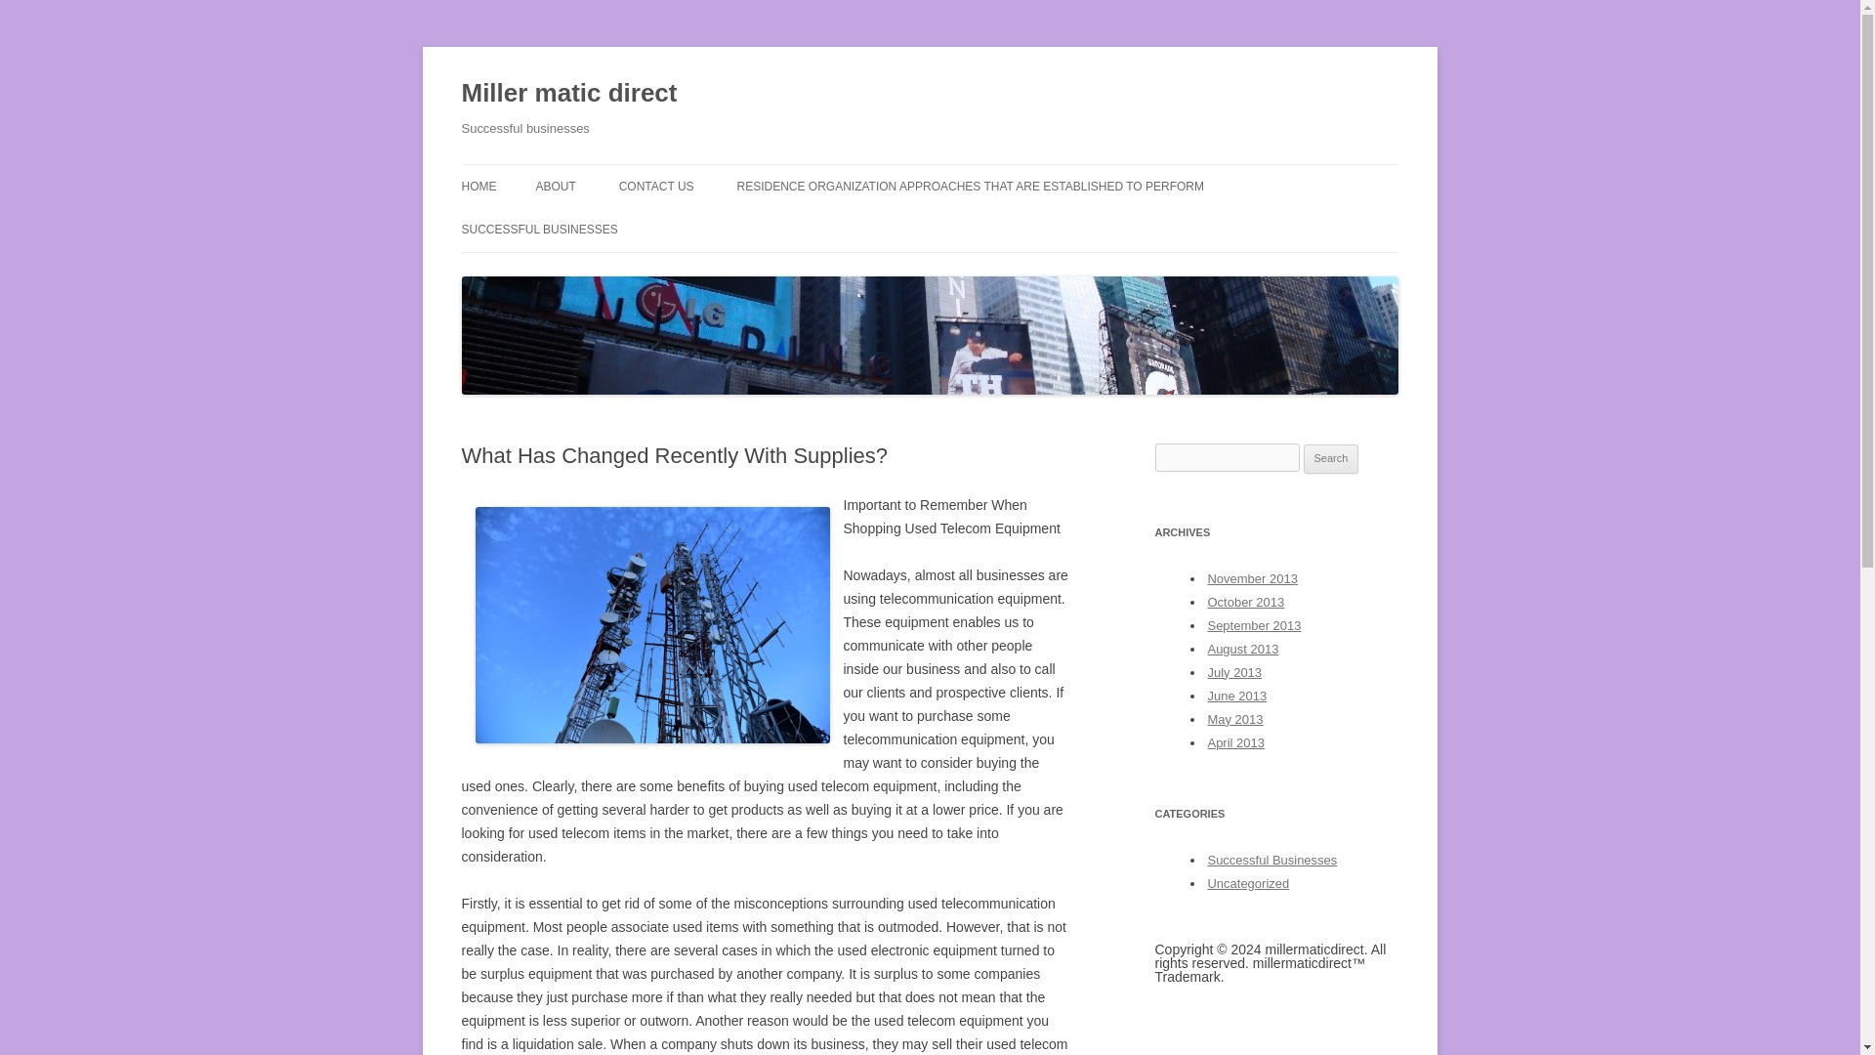  What do you see at coordinates (1248, 883) in the screenshot?
I see `View all posts filed under Uncategorized` at bounding box center [1248, 883].